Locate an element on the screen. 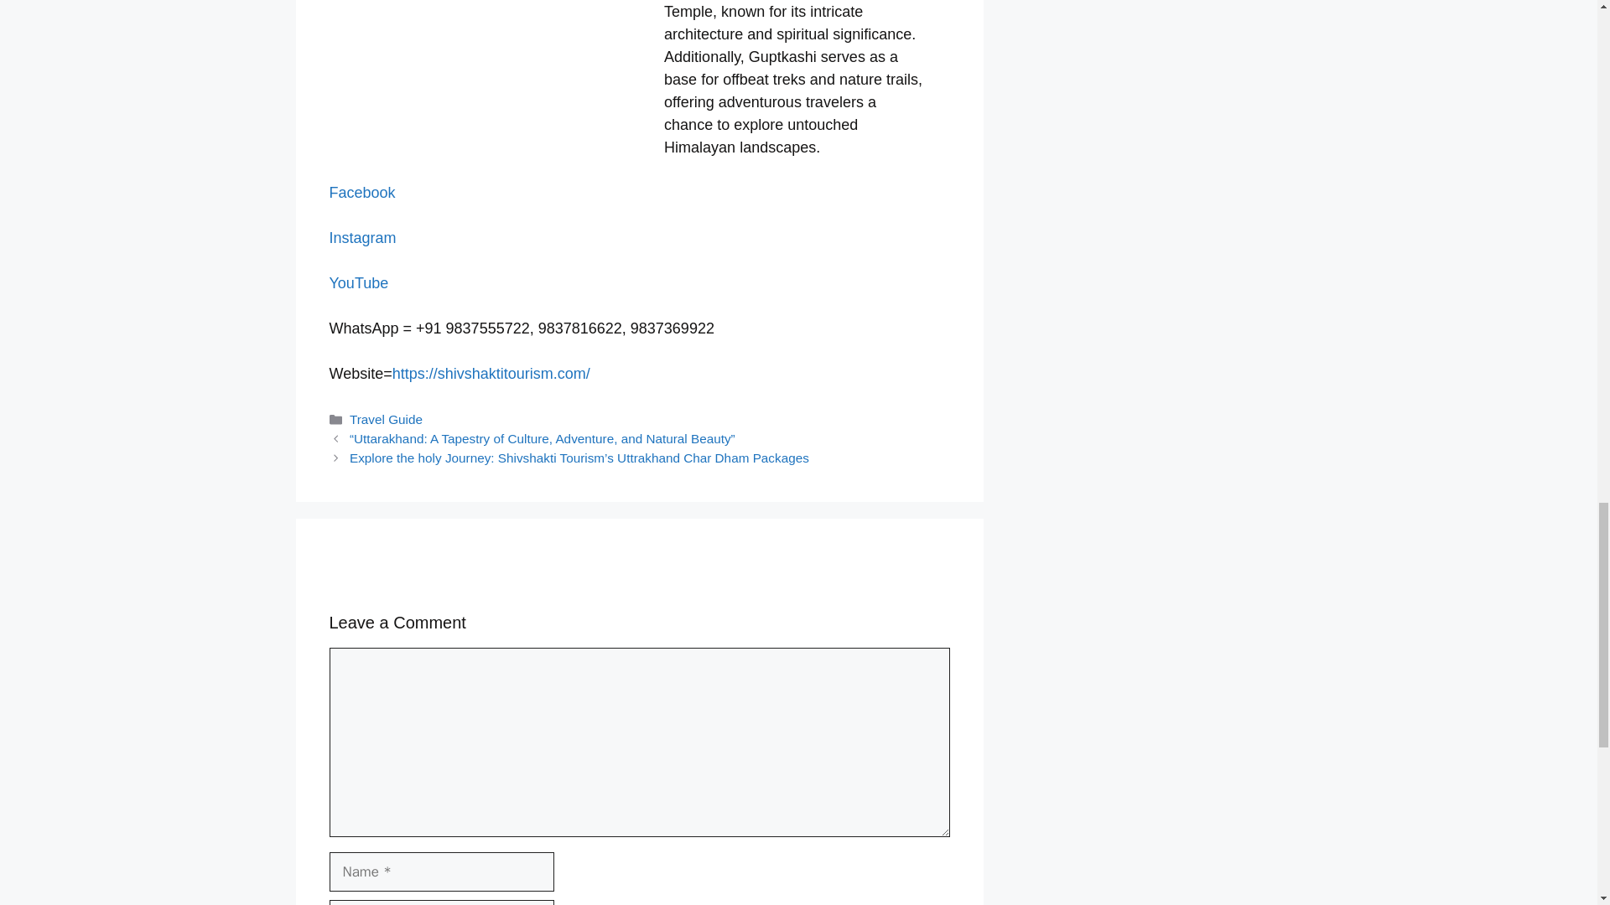 This screenshot has height=905, width=1610. Facebook is located at coordinates (361, 193).